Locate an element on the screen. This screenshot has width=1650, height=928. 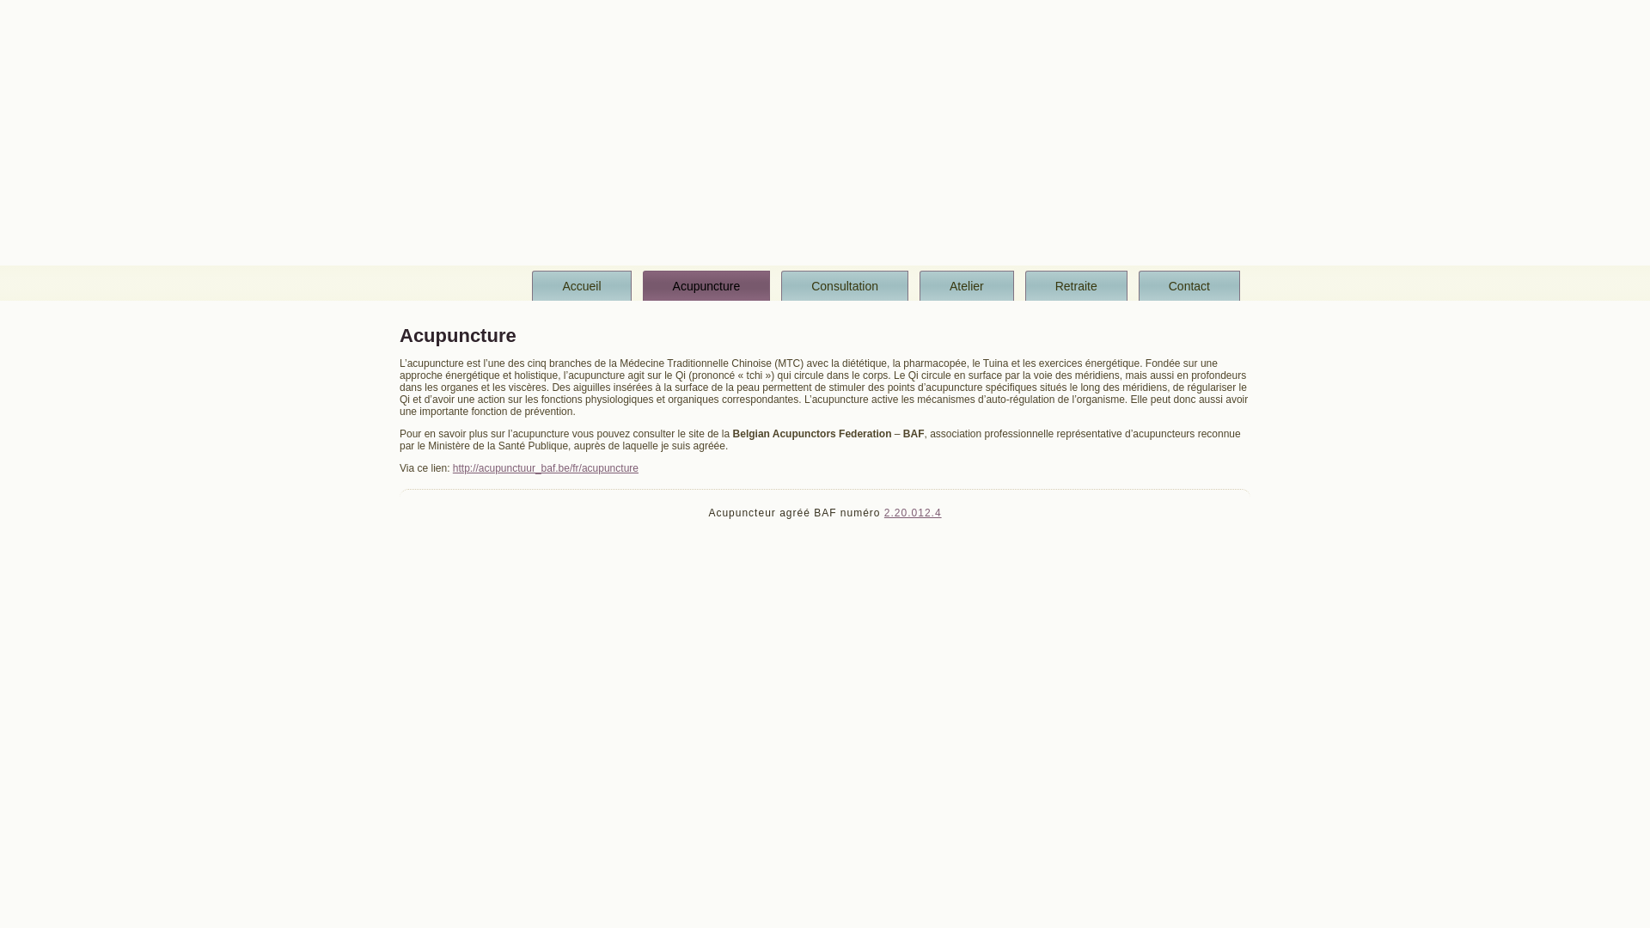
http://acupunctuur_baf.be/fr/acupuncture is located at coordinates (546, 468).